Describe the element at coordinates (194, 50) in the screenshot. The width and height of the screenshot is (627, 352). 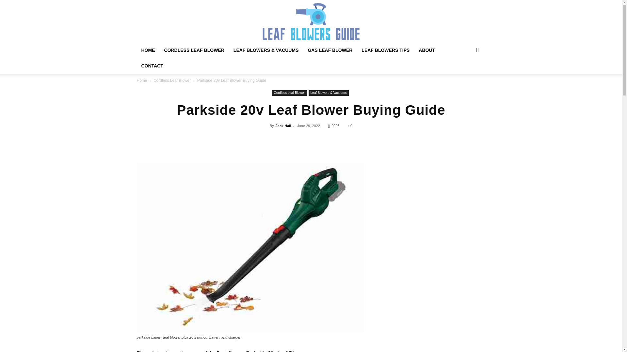
I see `CORDLESS LEAF BLOWER` at that location.